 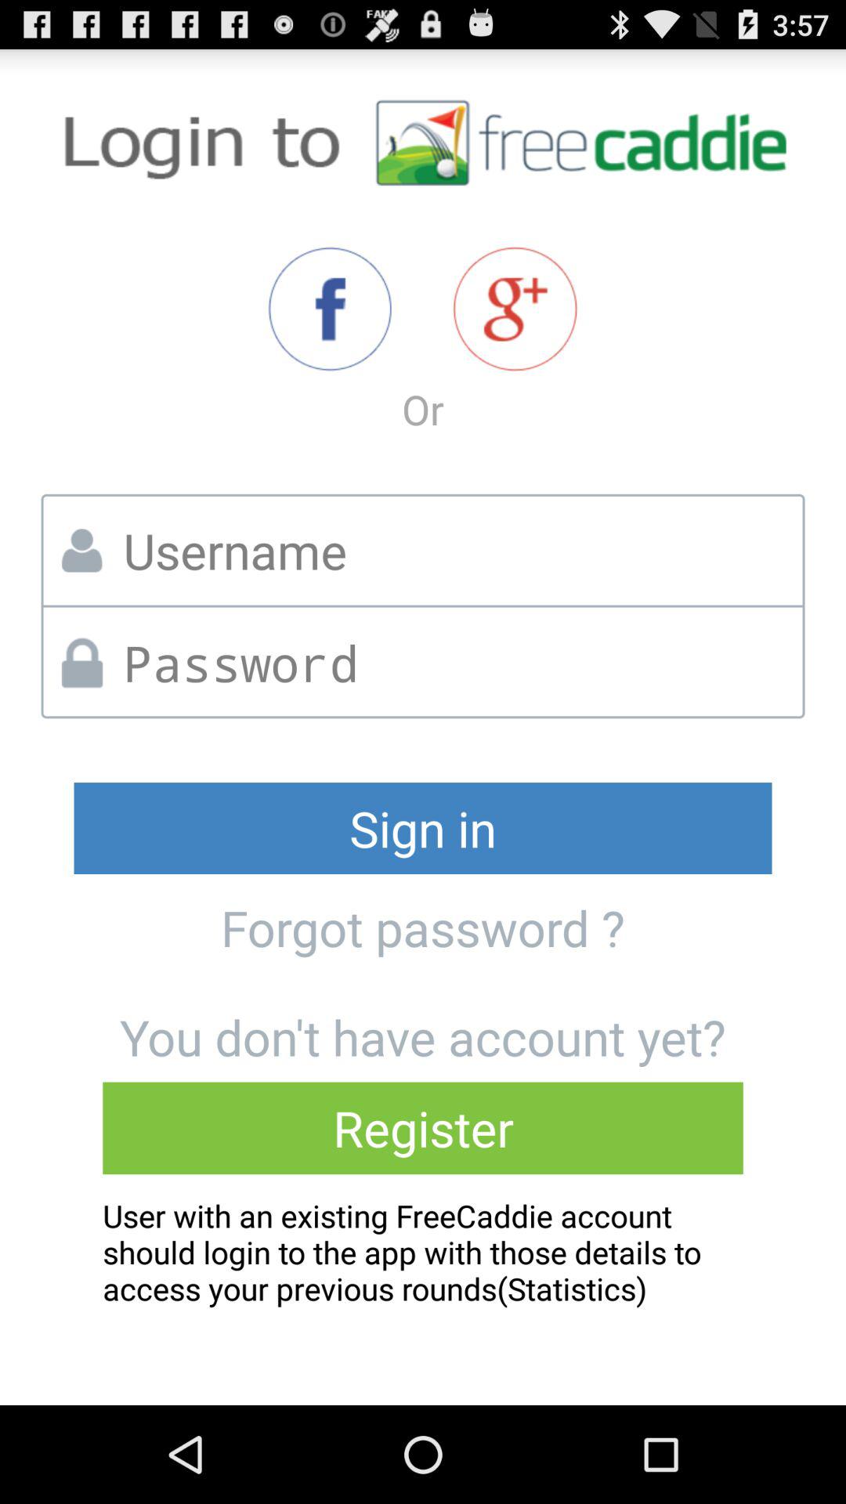 What do you see at coordinates (329, 309) in the screenshot?
I see `facebook app` at bounding box center [329, 309].